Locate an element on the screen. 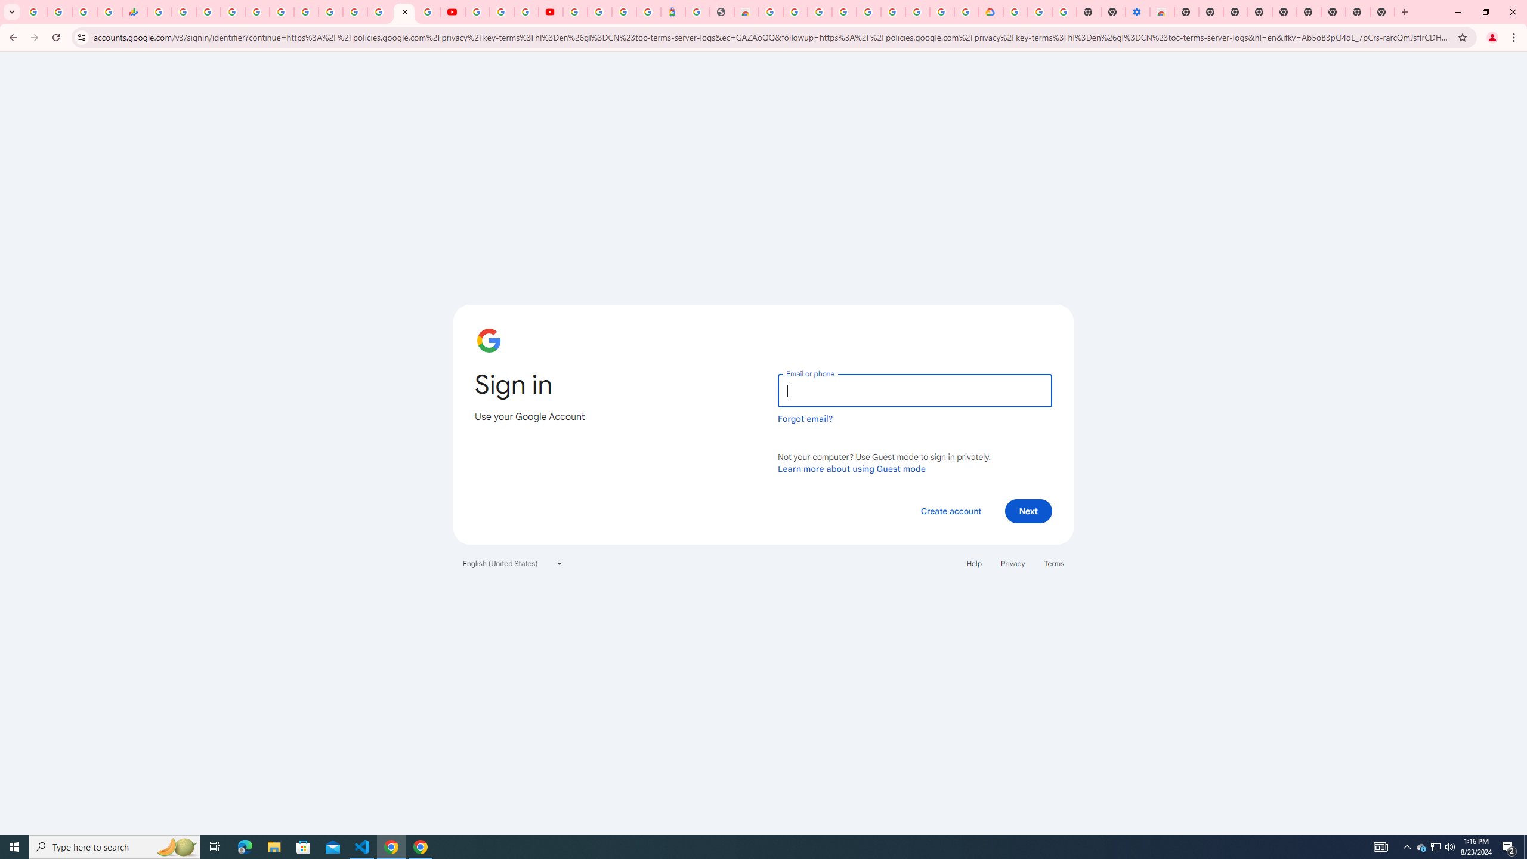 This screenshot has width=1527, height=859. Sign in - Google Accounts is located at coordinates (1016, 12).